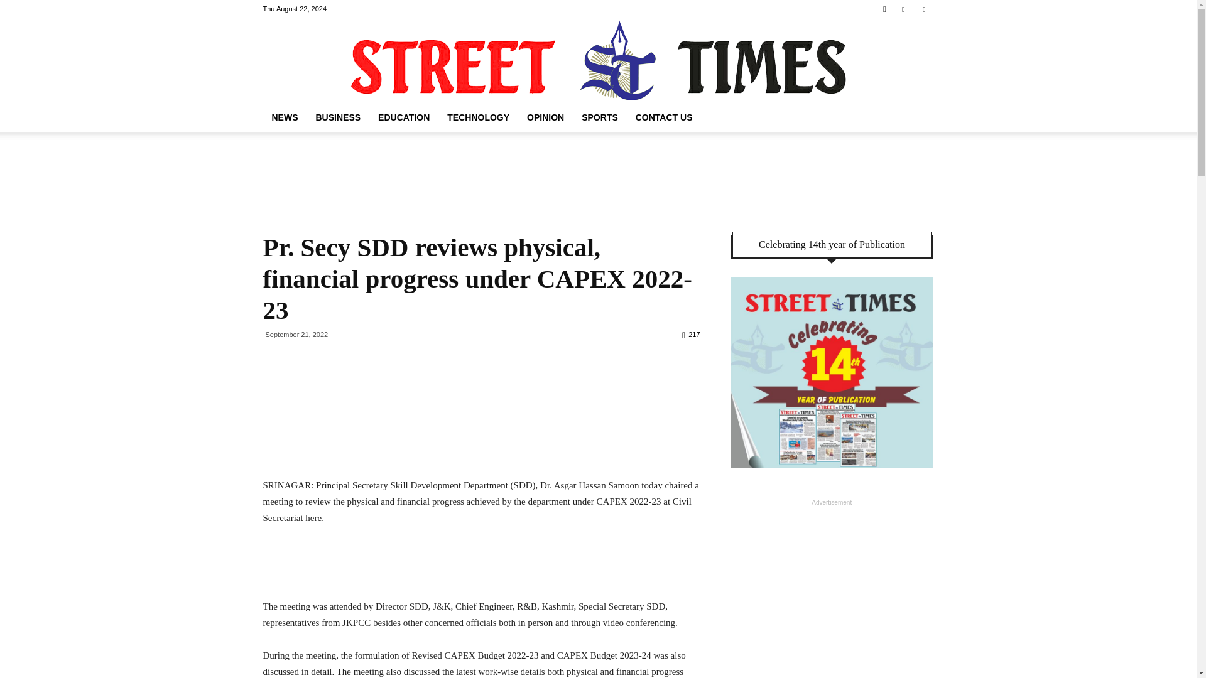 This screenshot has width=1206, height=678. Describe the element at coordinates (479, 117) in the screenshot. I see `TECHNOLOGY` at that location.